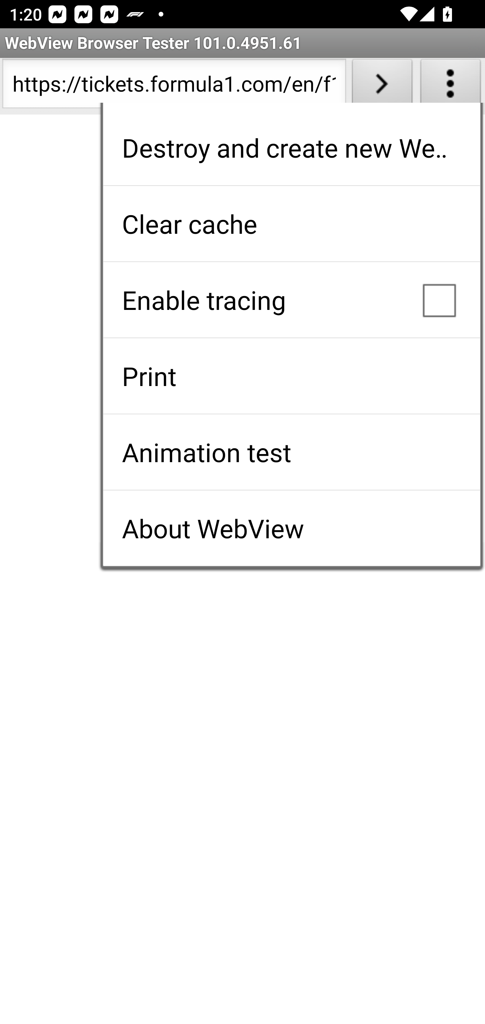 The height and width of the screenshot is (1024, 485). What do you see at coordinates (291, 376) in the screenshot?
I see `Print` at bounding box center [291, 376].